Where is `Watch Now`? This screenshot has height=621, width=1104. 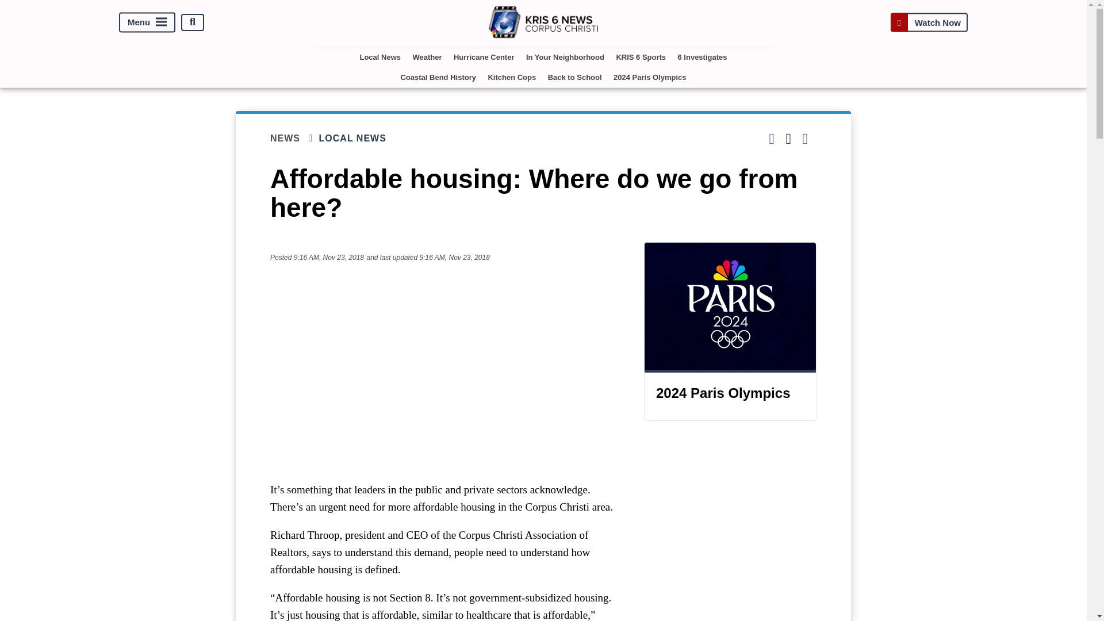 Watch Now is located at coordinates (929, 22).